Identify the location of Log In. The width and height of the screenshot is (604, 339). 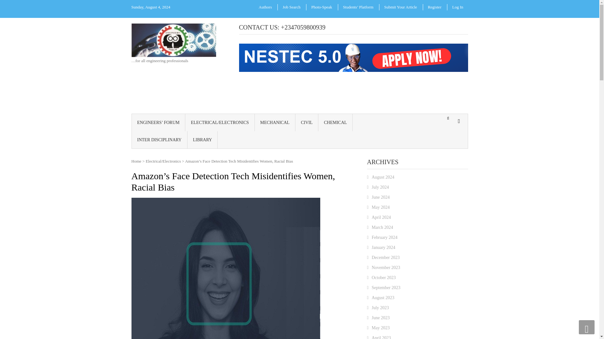
(457, 7).